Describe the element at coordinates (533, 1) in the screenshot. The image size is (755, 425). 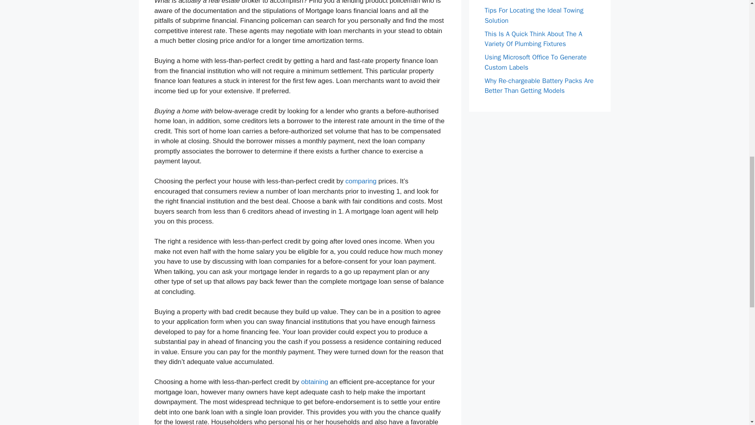
I see `Exactly How Cannabis Perks Joint Inflammation` at that location.